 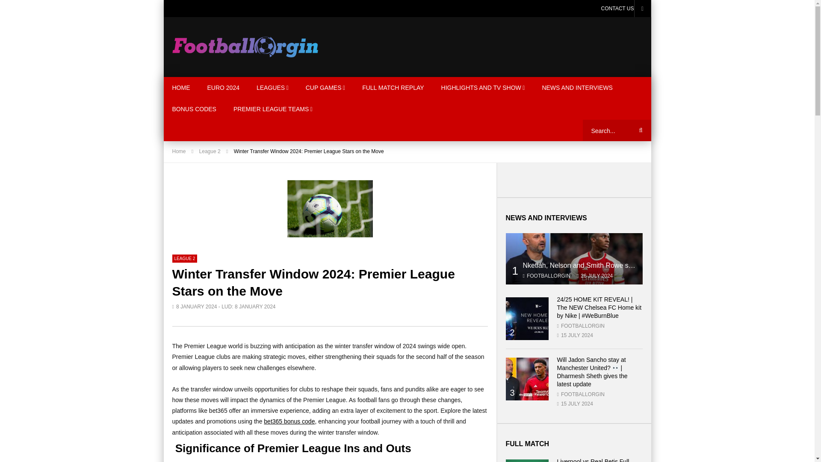 I want to click on PREMIER LEAGUE TEAMS, so click(x=273, y=109).